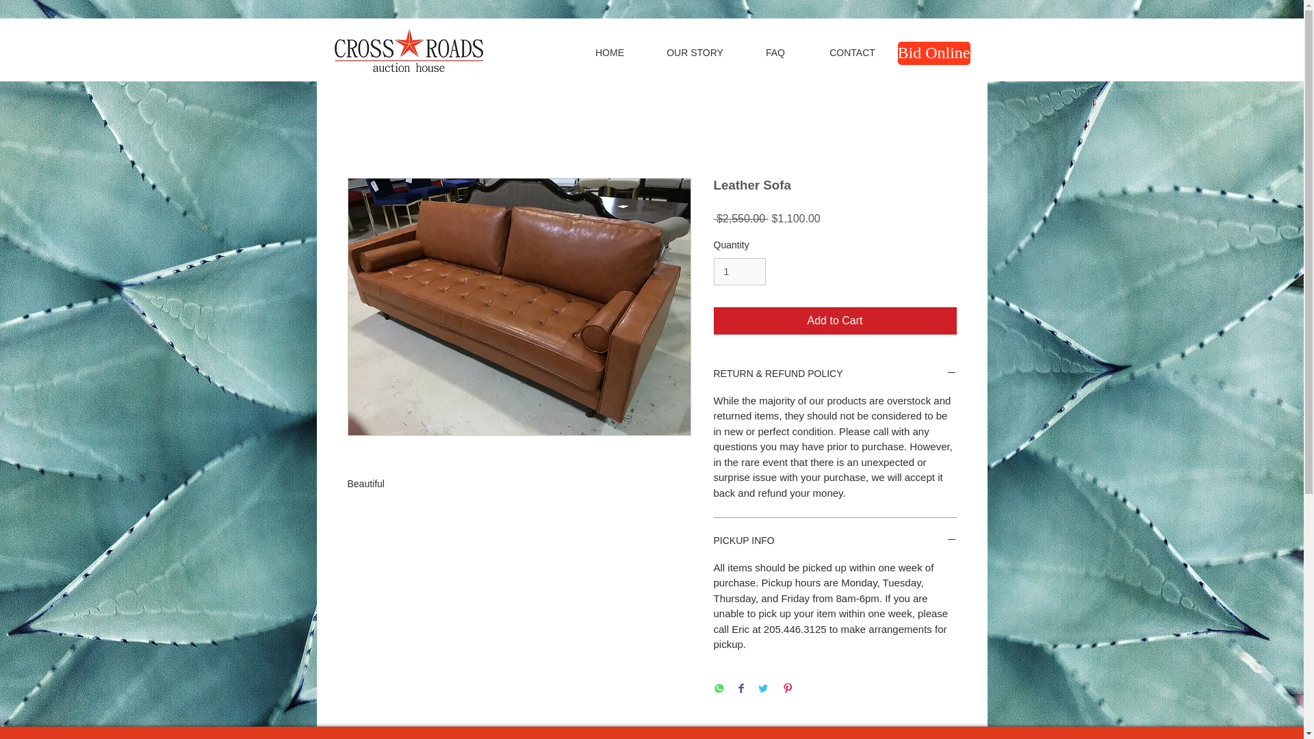 Image resolution: width=1314 pixels, height=739 pixels. I want to click on Bid Online, so click(933, 53).